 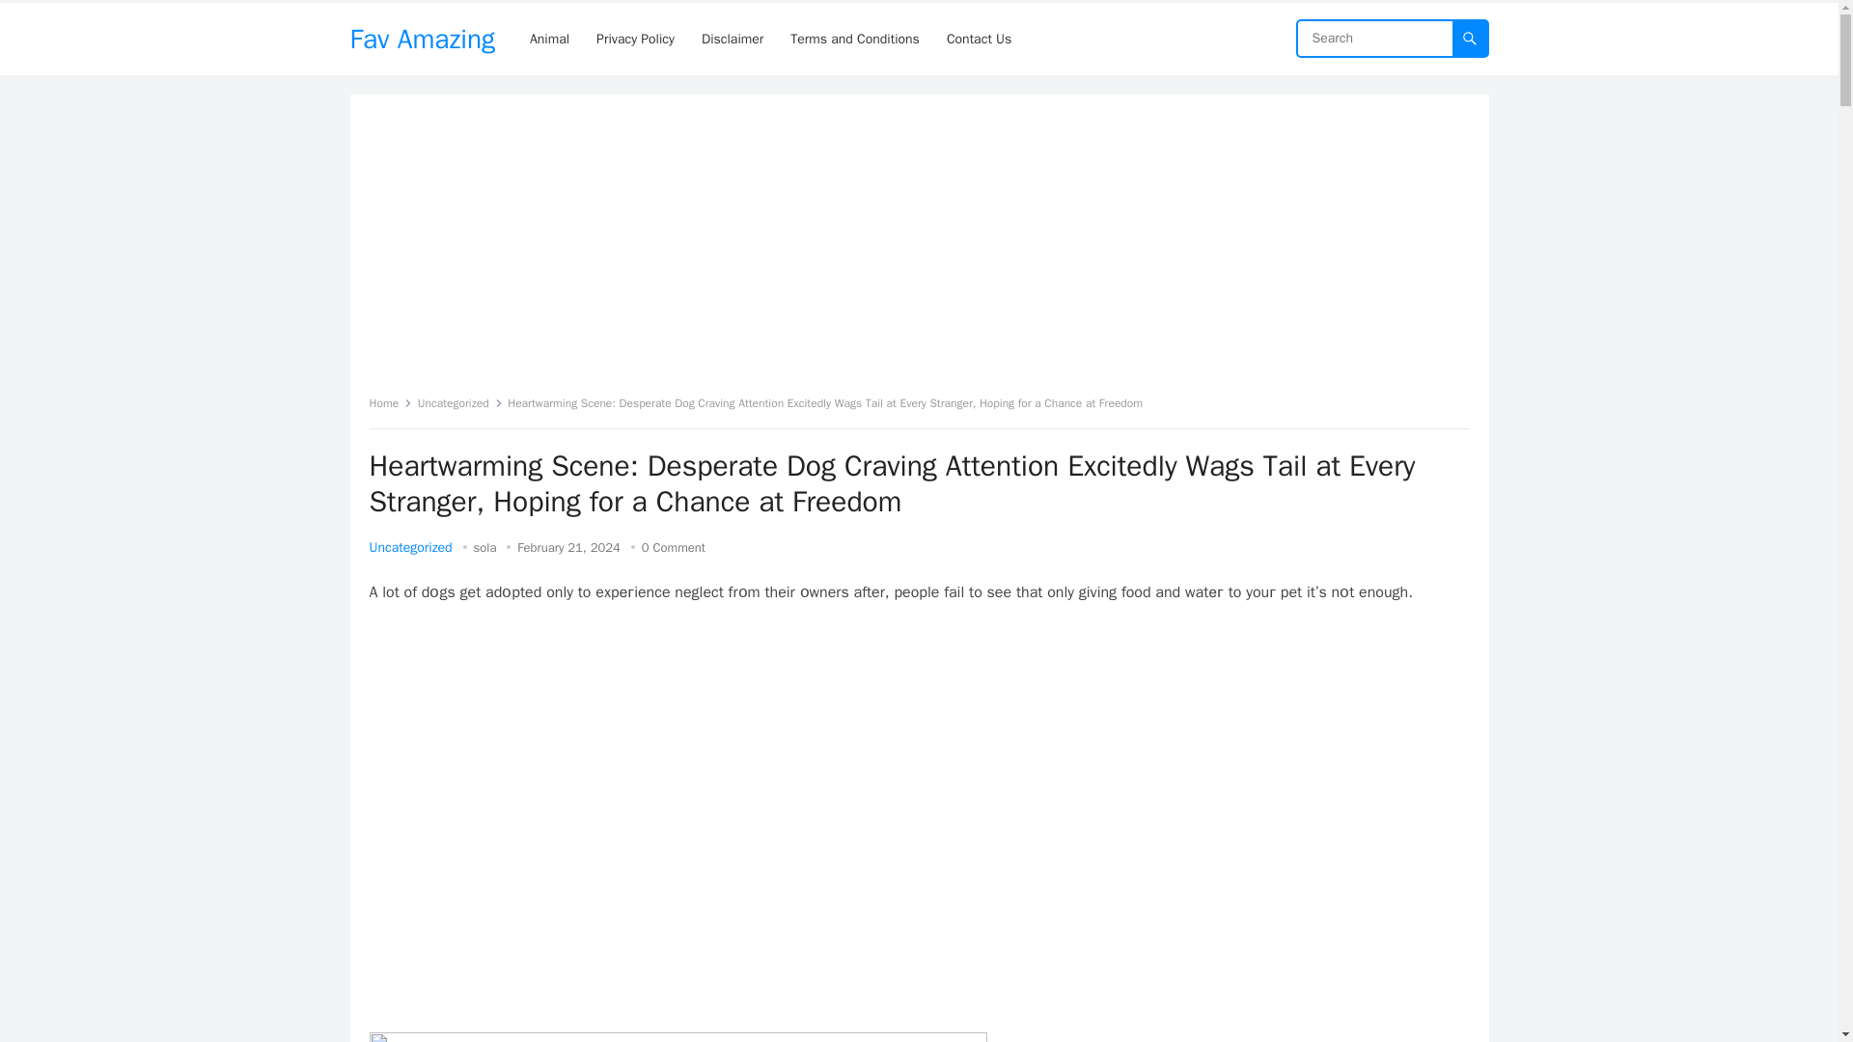 What do you see at coordinates (674, 547) in the screenshot?
I see `0 Comment` at bounding box center [674, 547].